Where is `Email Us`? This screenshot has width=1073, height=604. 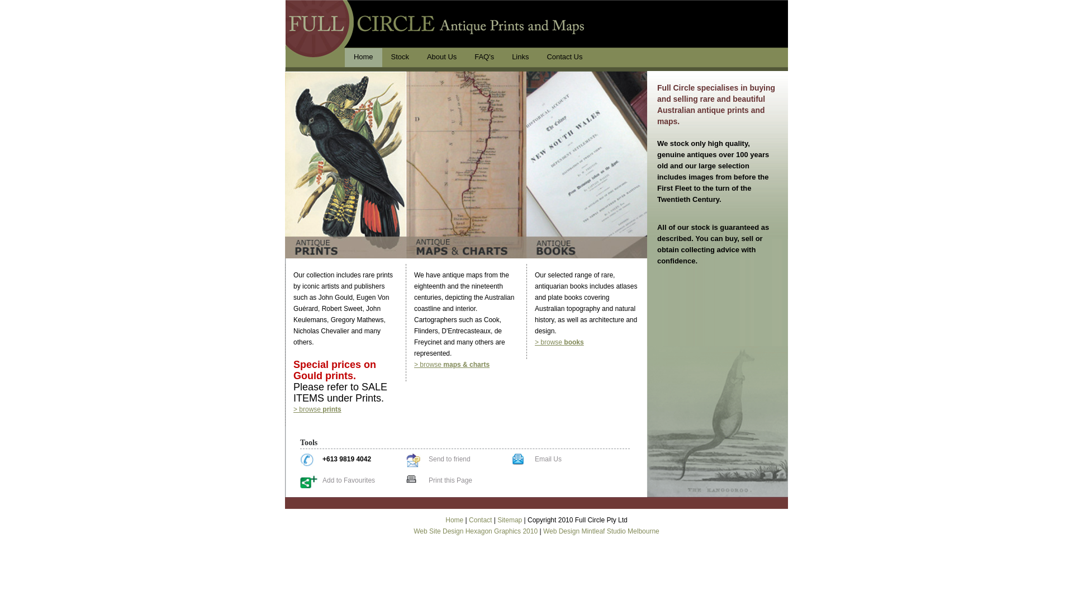
Email Us is located at coordinates (548, 459).